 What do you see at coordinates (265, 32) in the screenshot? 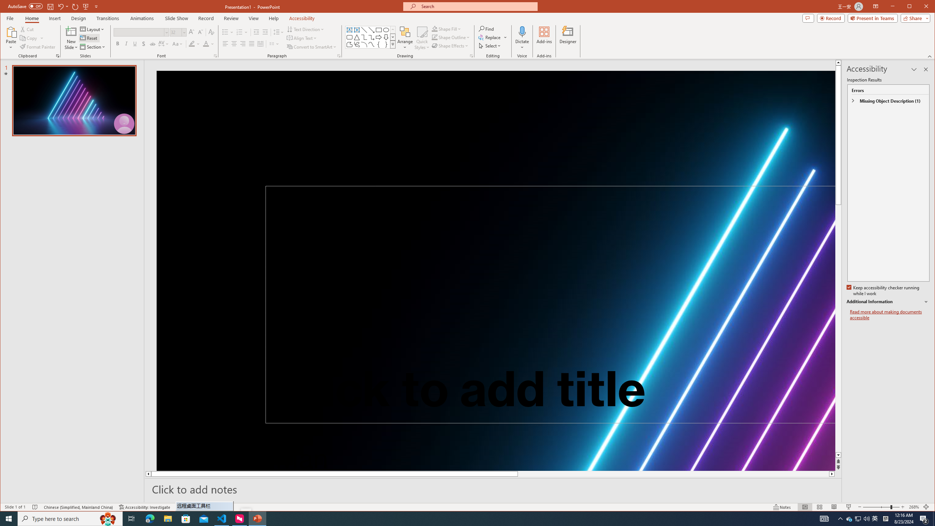
I see `Increase Indent` at bounding box center [265, 32].